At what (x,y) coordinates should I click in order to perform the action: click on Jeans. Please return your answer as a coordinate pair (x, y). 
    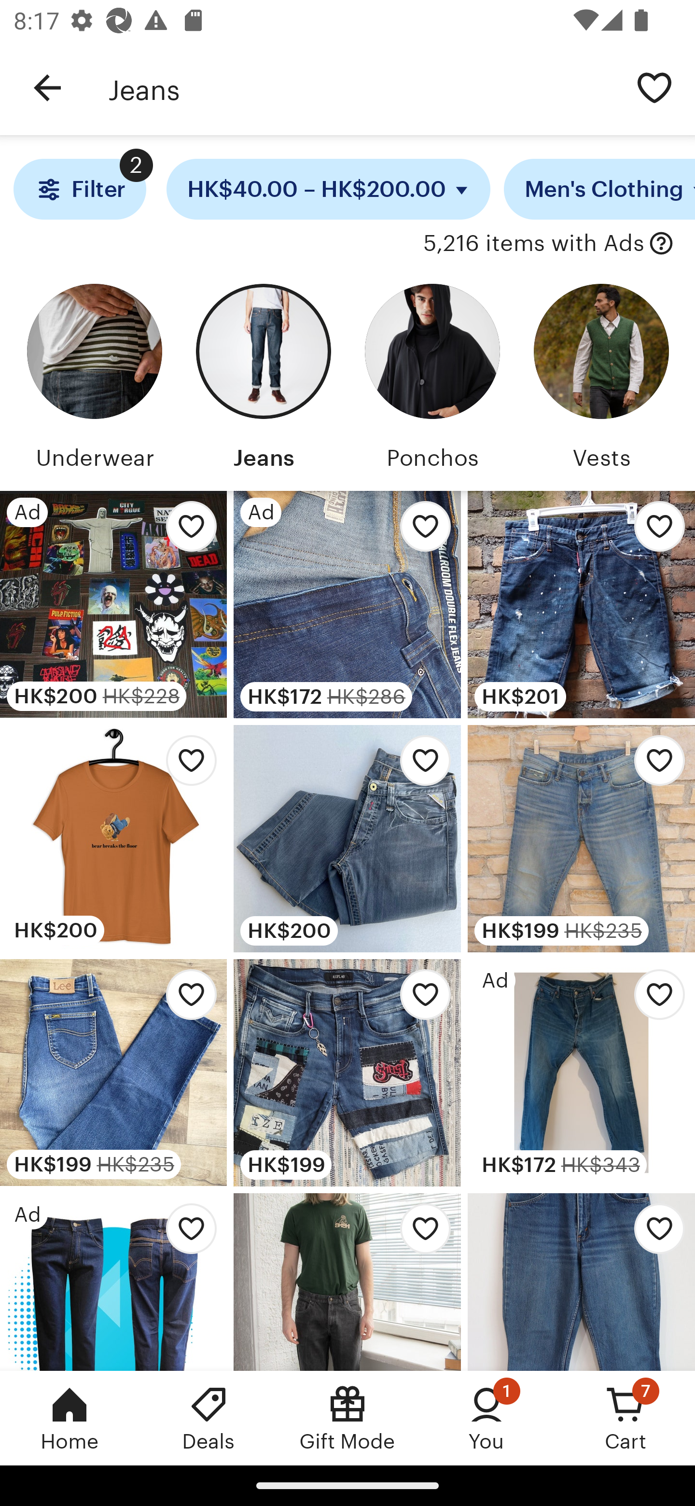
    Looking at the image, I should click on (263, 380).